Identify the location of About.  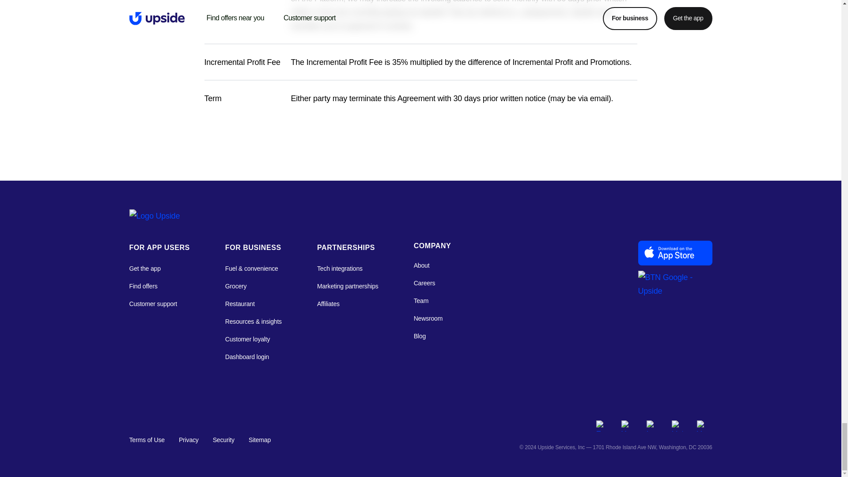
(432, 265).